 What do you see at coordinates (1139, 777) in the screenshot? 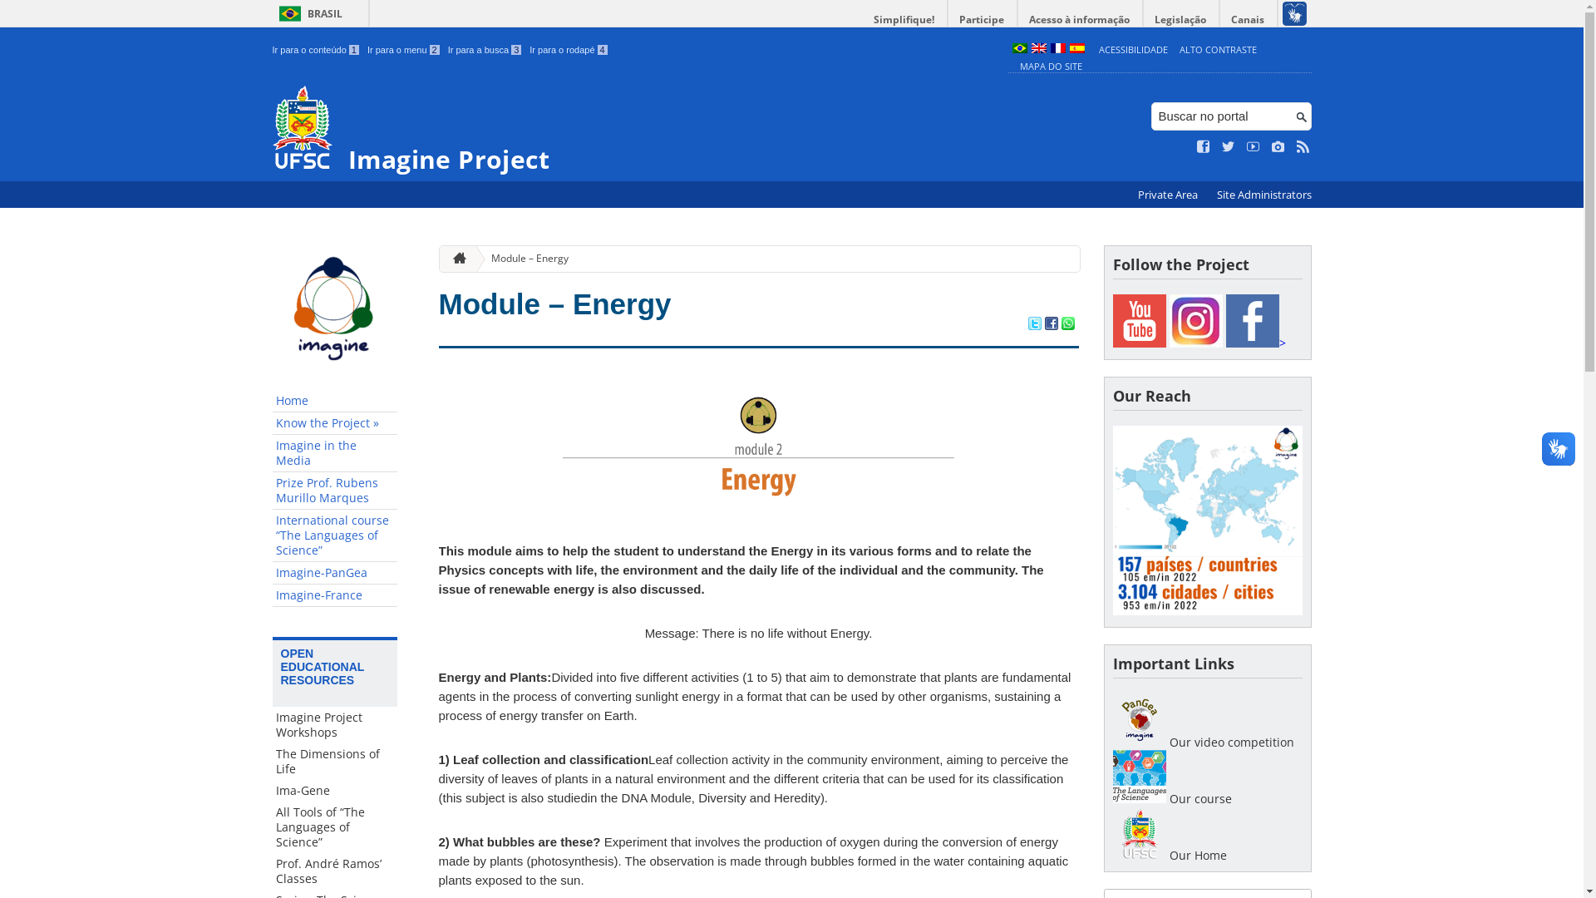
I see `Our course` at bounding box center [1139, 777].